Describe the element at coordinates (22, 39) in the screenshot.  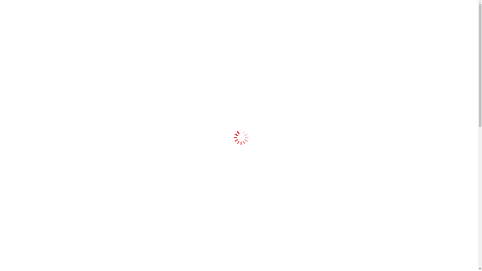
I see `Unika` at that location.